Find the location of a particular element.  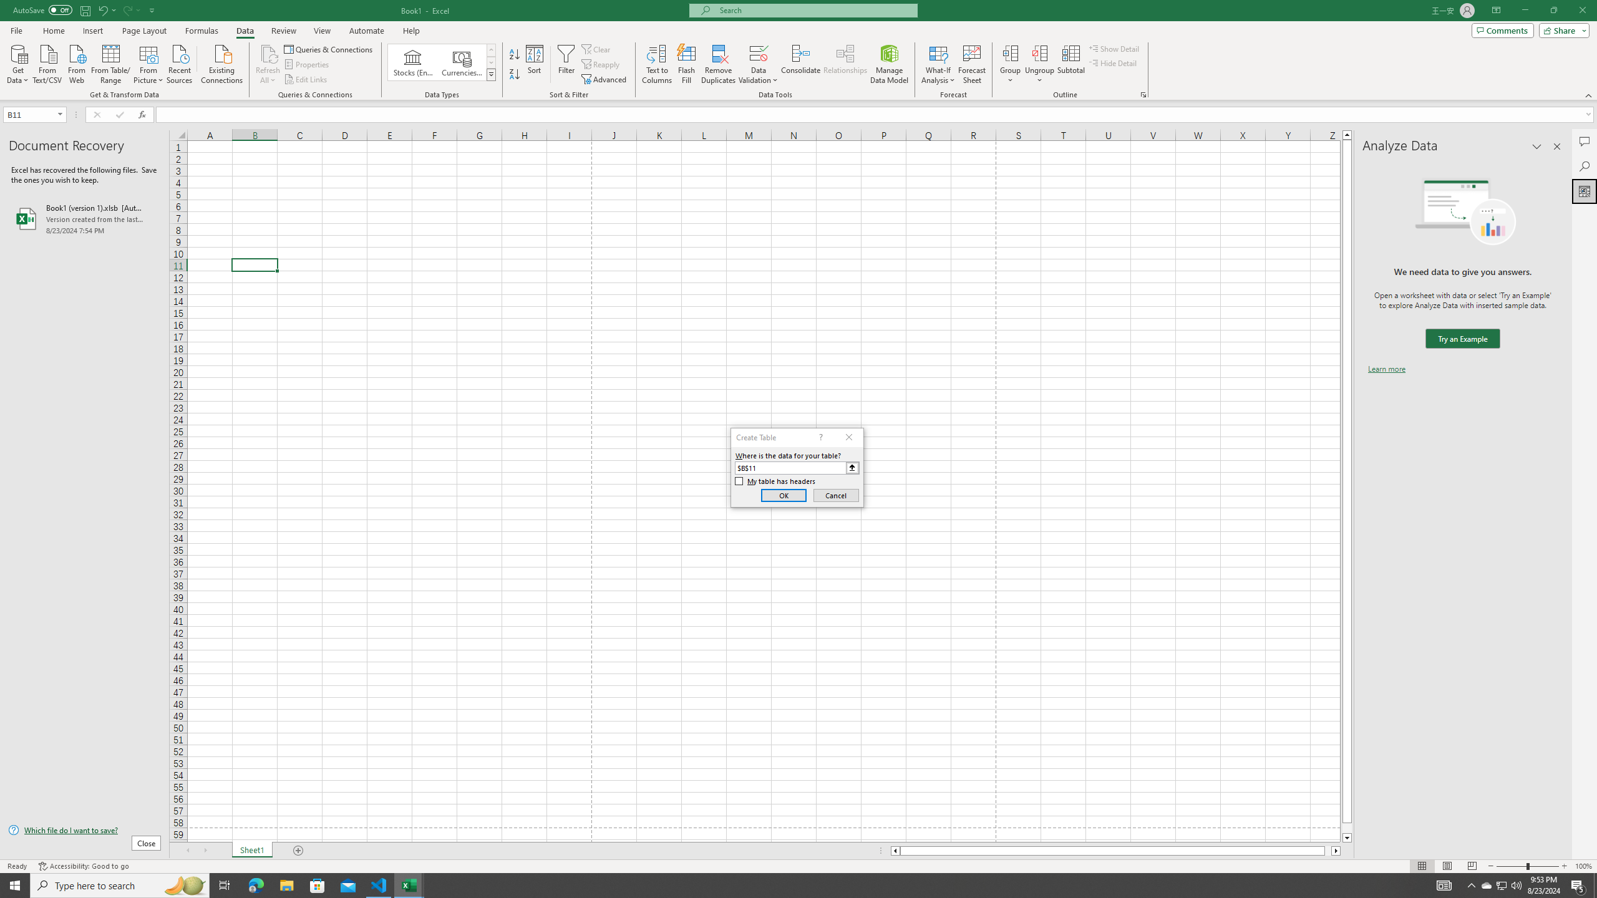

Currencies (English) is located at coordinates (462, 62).